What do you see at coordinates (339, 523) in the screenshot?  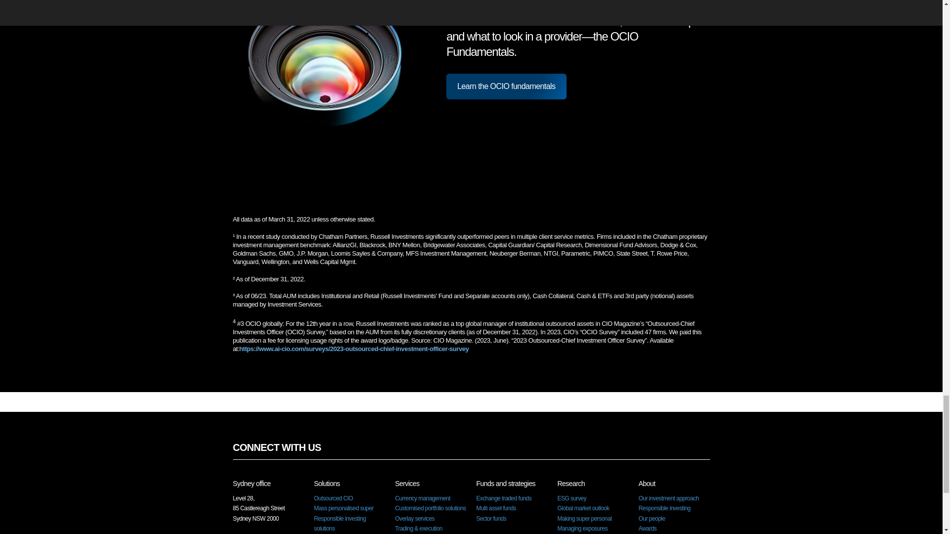 I see `Responsible investing solutions` at bounding box center [339, 523].